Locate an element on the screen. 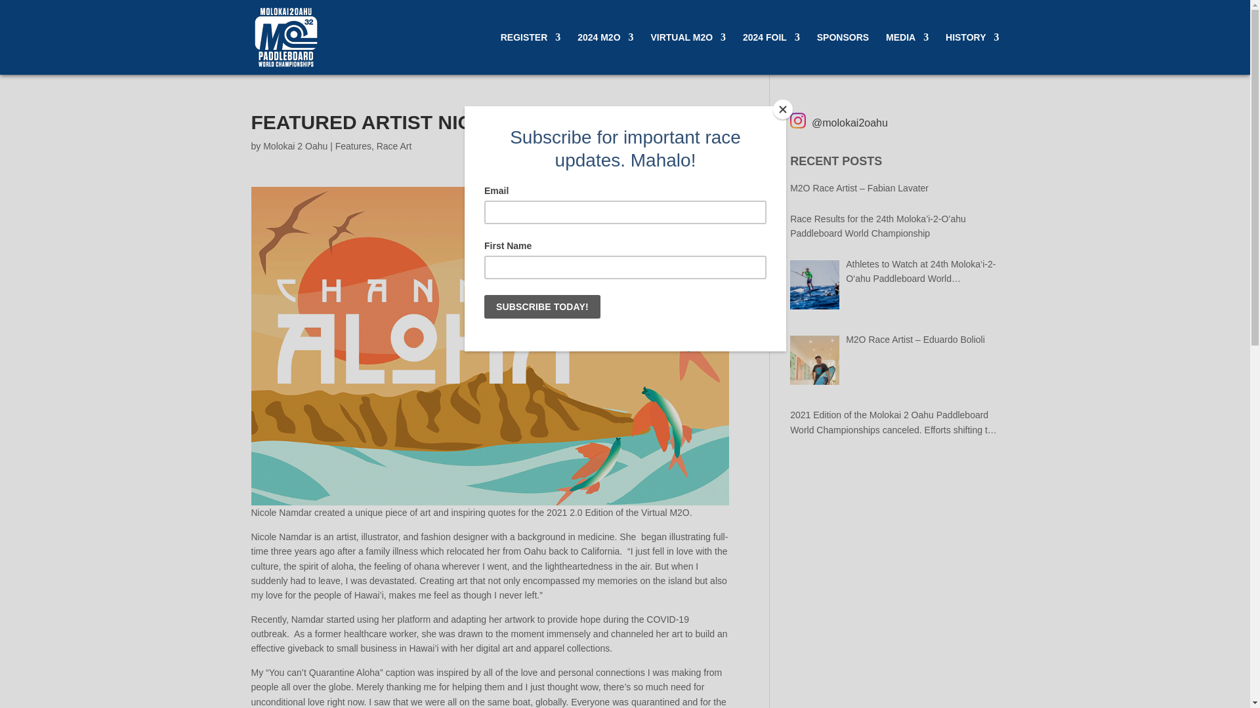  2024 M2O is located at coordinates (605, 54).